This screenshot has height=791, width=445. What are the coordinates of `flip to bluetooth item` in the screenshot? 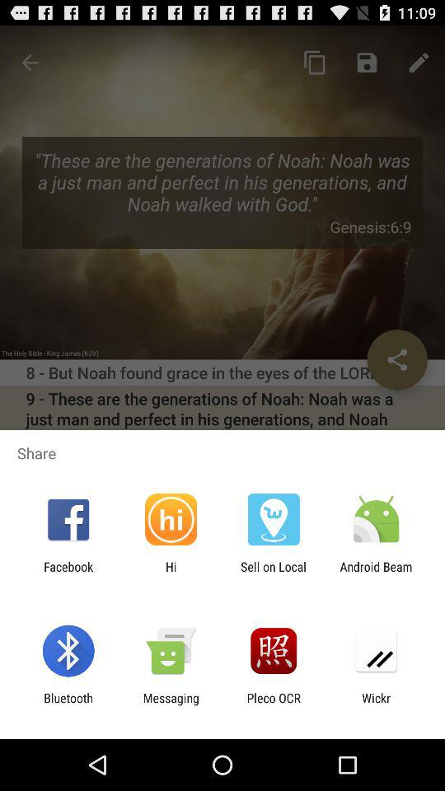 It's located at (68, 705).